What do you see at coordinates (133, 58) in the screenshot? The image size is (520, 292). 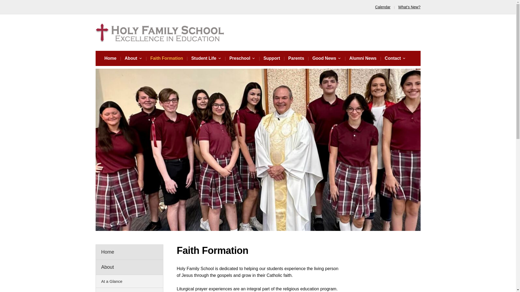 I see `About` at bounding box center [133, 58].